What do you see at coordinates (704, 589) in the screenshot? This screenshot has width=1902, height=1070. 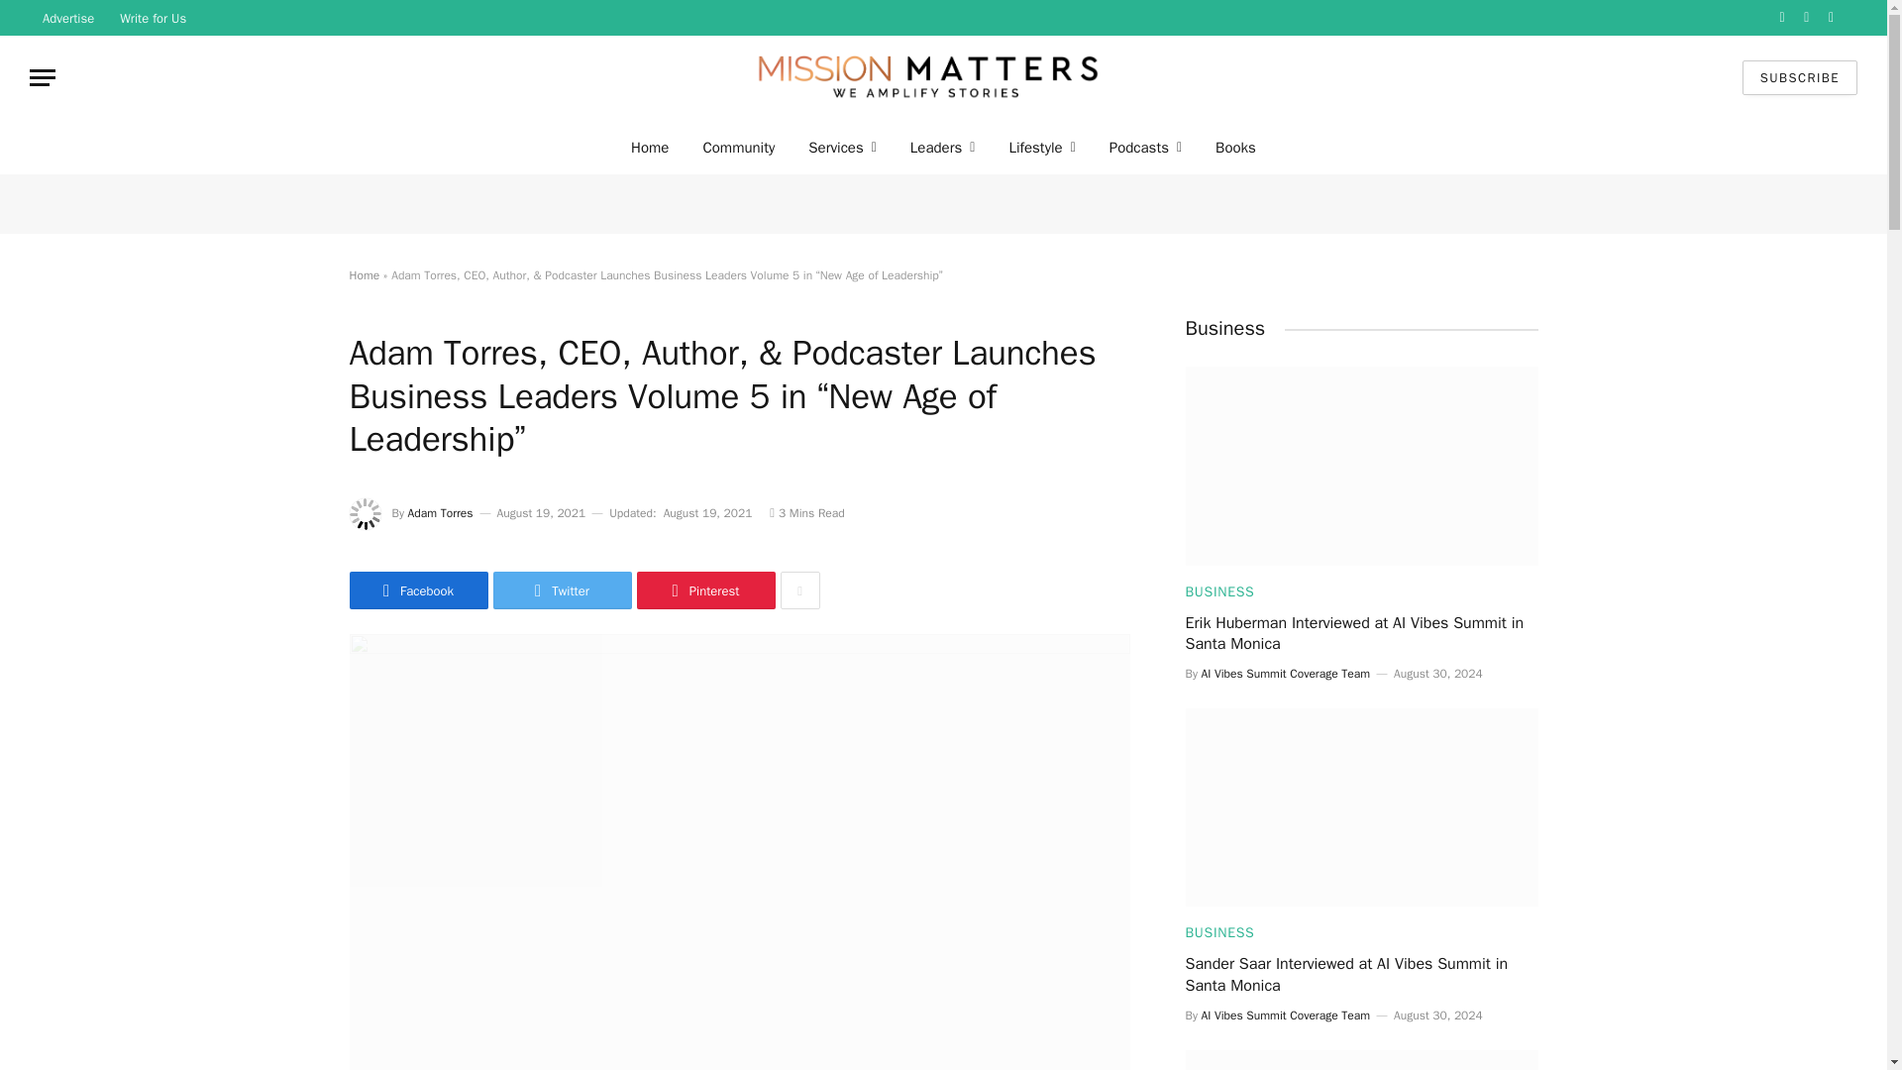 I see `Share on Pinterest` at bounding box center [704, 589].